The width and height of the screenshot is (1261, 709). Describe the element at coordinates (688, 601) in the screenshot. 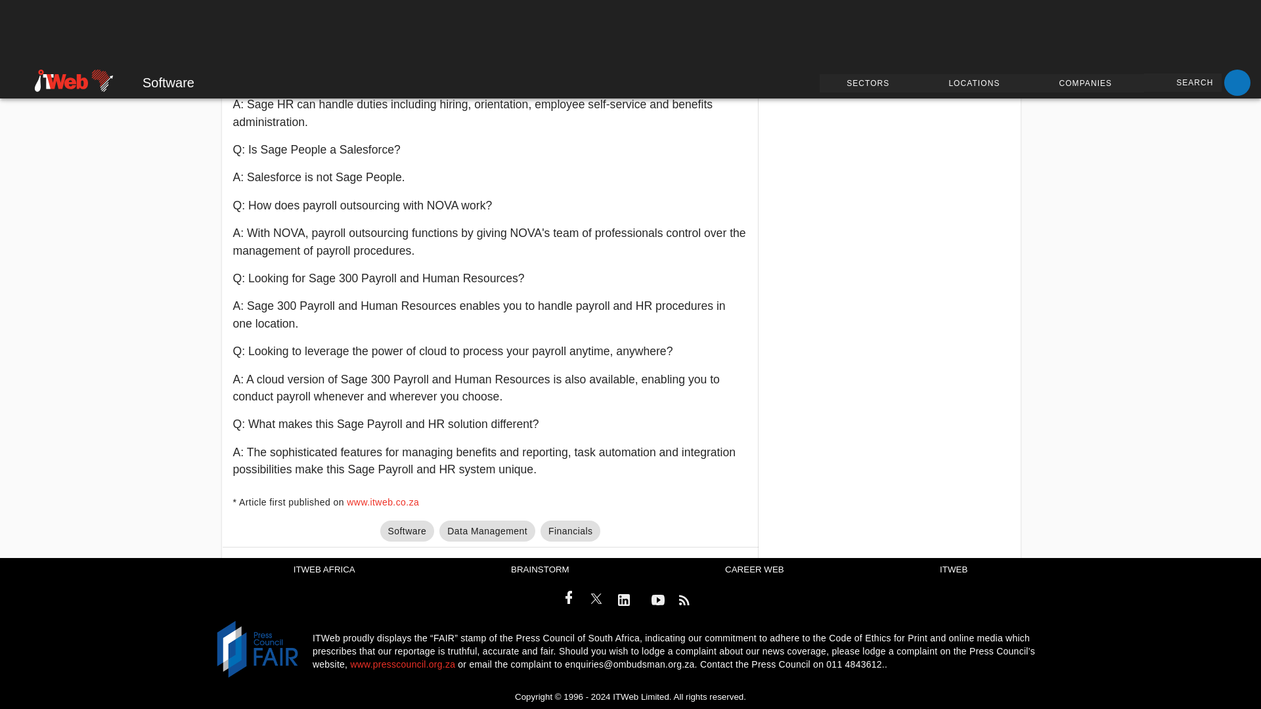

I see `RSS icon` at that location.